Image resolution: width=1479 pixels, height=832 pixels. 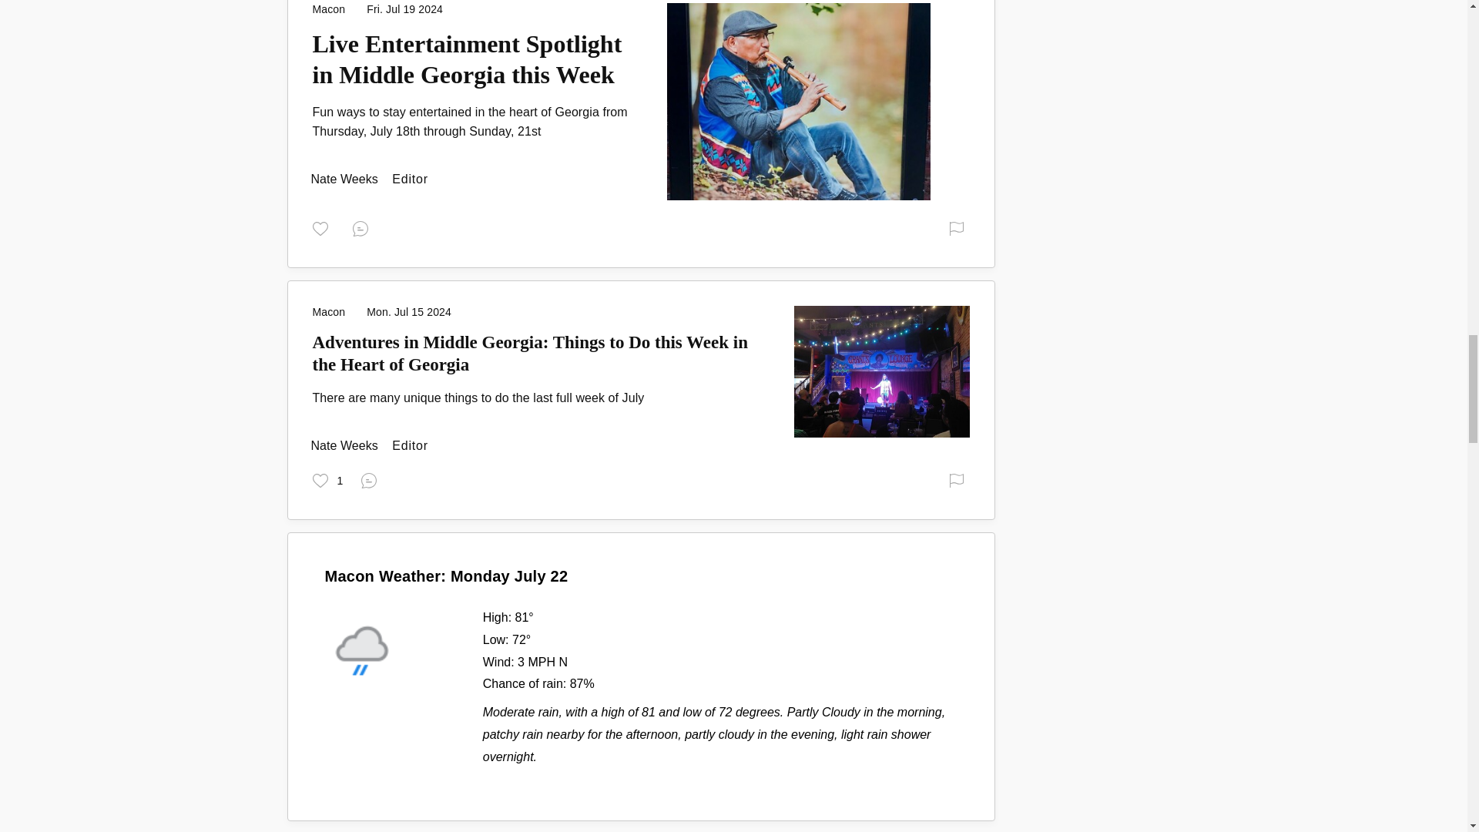 What do you see at coordinates (371, 479) in the screenshot?
I see `Reply` at bounding box center [371, 479].